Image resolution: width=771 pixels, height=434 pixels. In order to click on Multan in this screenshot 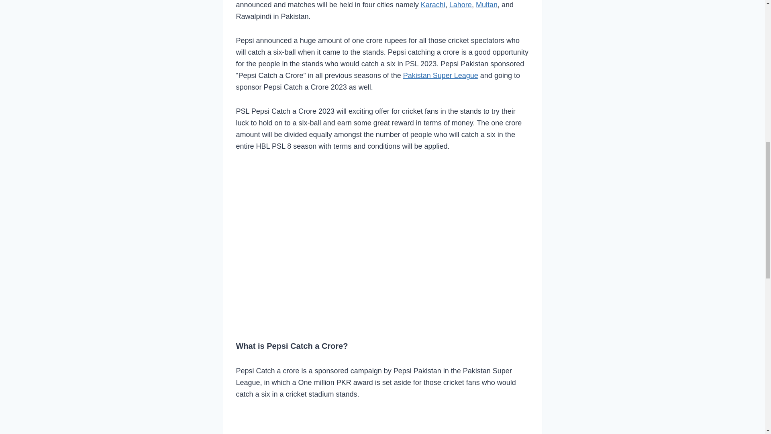, I will do `click(486, 5)`.